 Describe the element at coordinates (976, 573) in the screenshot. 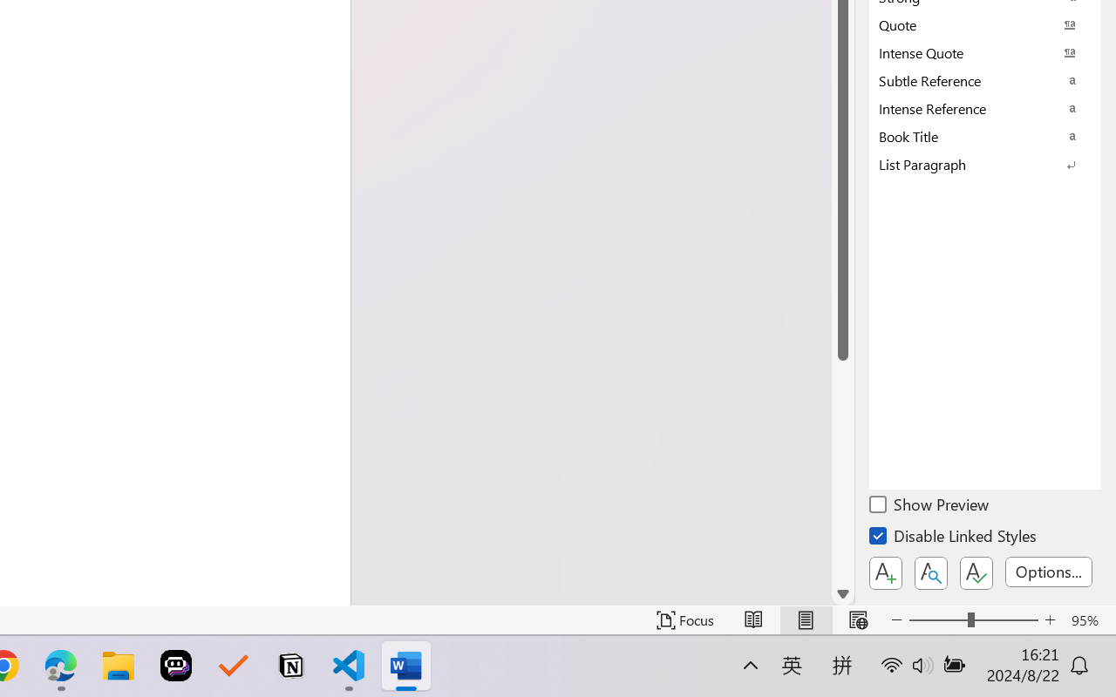

I see `Class: NetUIButton` at that location.